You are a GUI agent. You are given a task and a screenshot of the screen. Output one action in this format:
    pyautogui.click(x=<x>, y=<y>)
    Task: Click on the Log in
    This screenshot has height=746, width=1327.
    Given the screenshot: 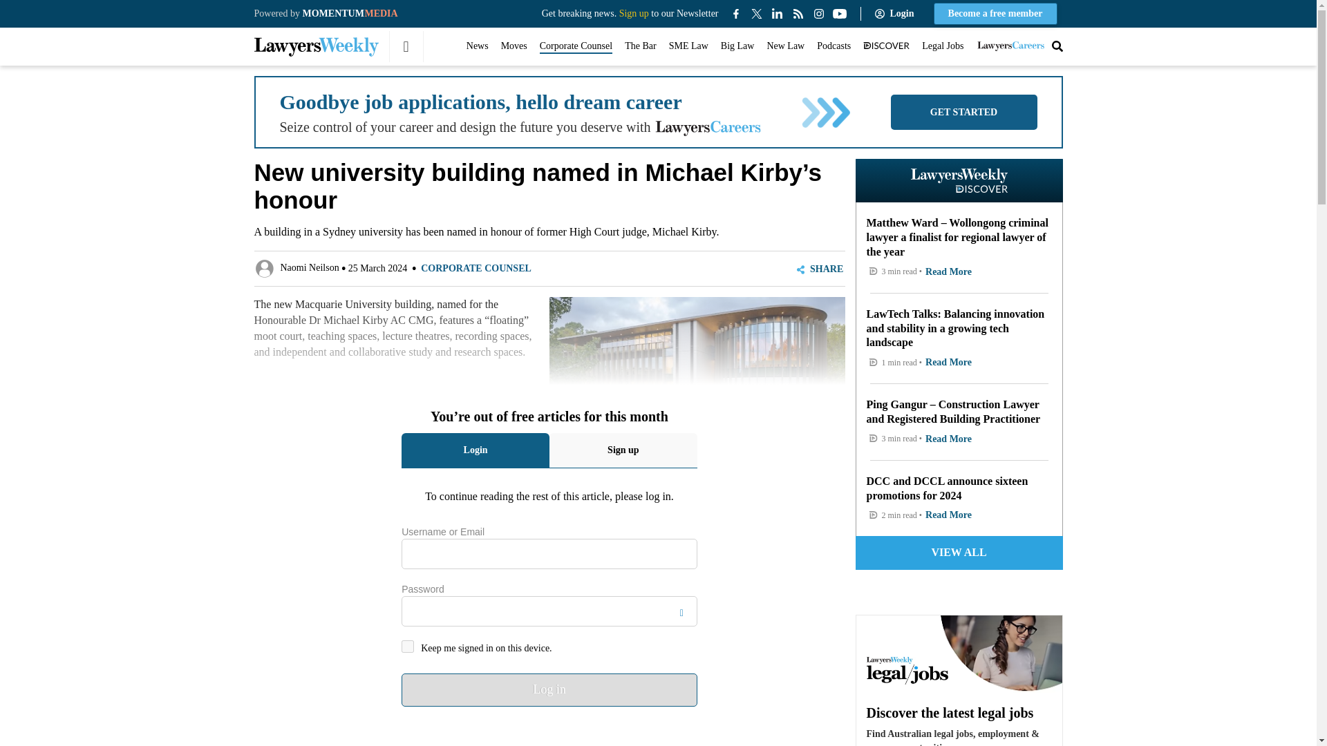 What is the action you would take?
    pyautogui.click(x=549, y=689)
    